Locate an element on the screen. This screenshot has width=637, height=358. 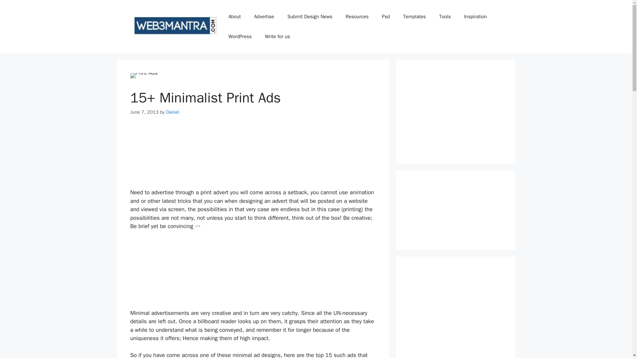
Advertisement is located at coordinates (455, 210).